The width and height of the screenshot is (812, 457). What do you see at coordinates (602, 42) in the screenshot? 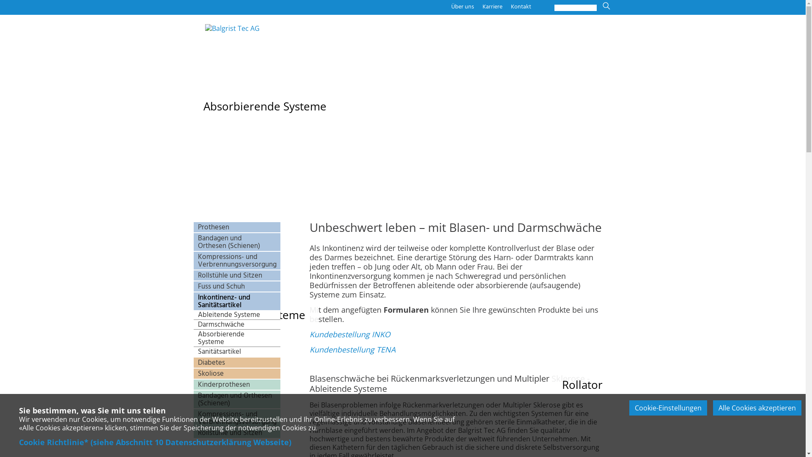
I see ` ` at bounding box center [602, 42].